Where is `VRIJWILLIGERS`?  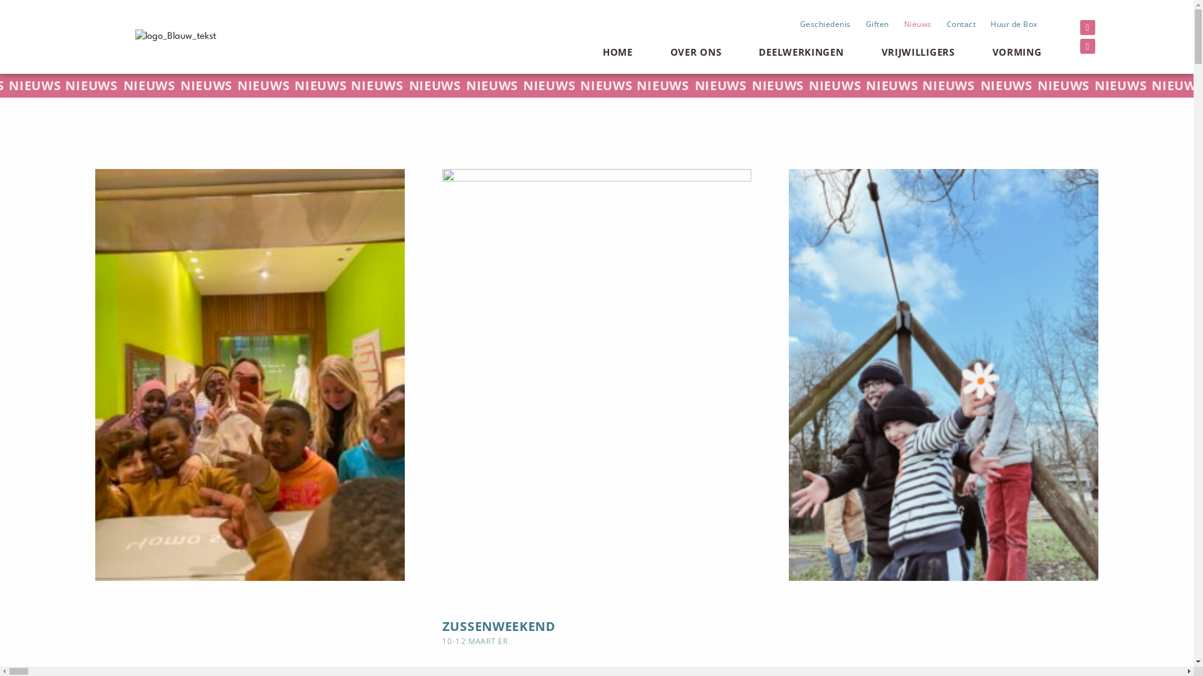
VRIJWILLIGERS is located at coordinates (919, 52).